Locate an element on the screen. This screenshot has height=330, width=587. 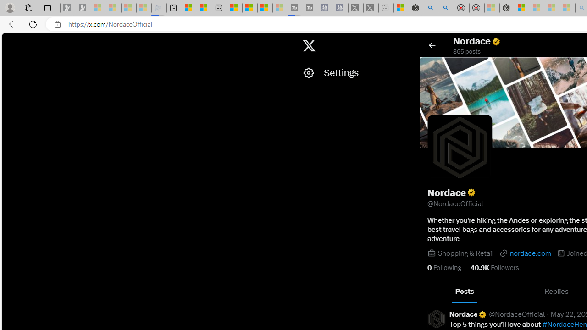
poe ++ standard - Search is located at coordinates (446, 8).